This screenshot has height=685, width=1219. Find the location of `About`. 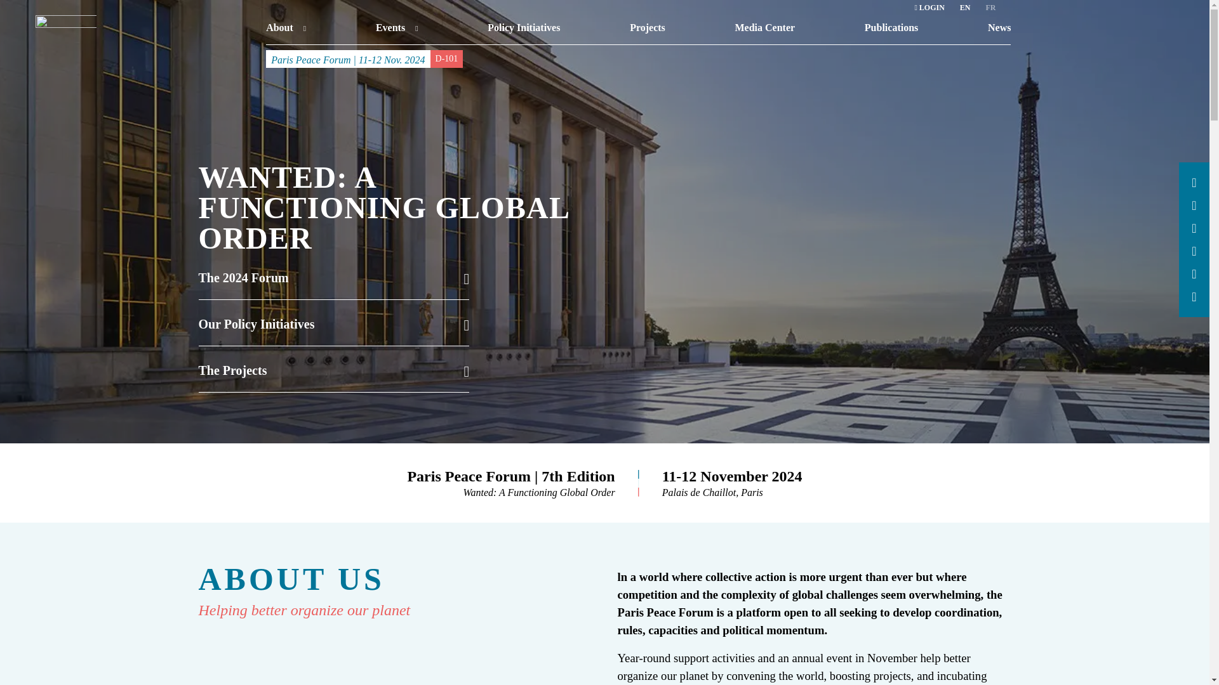

About is located at coordinates (286, 28).